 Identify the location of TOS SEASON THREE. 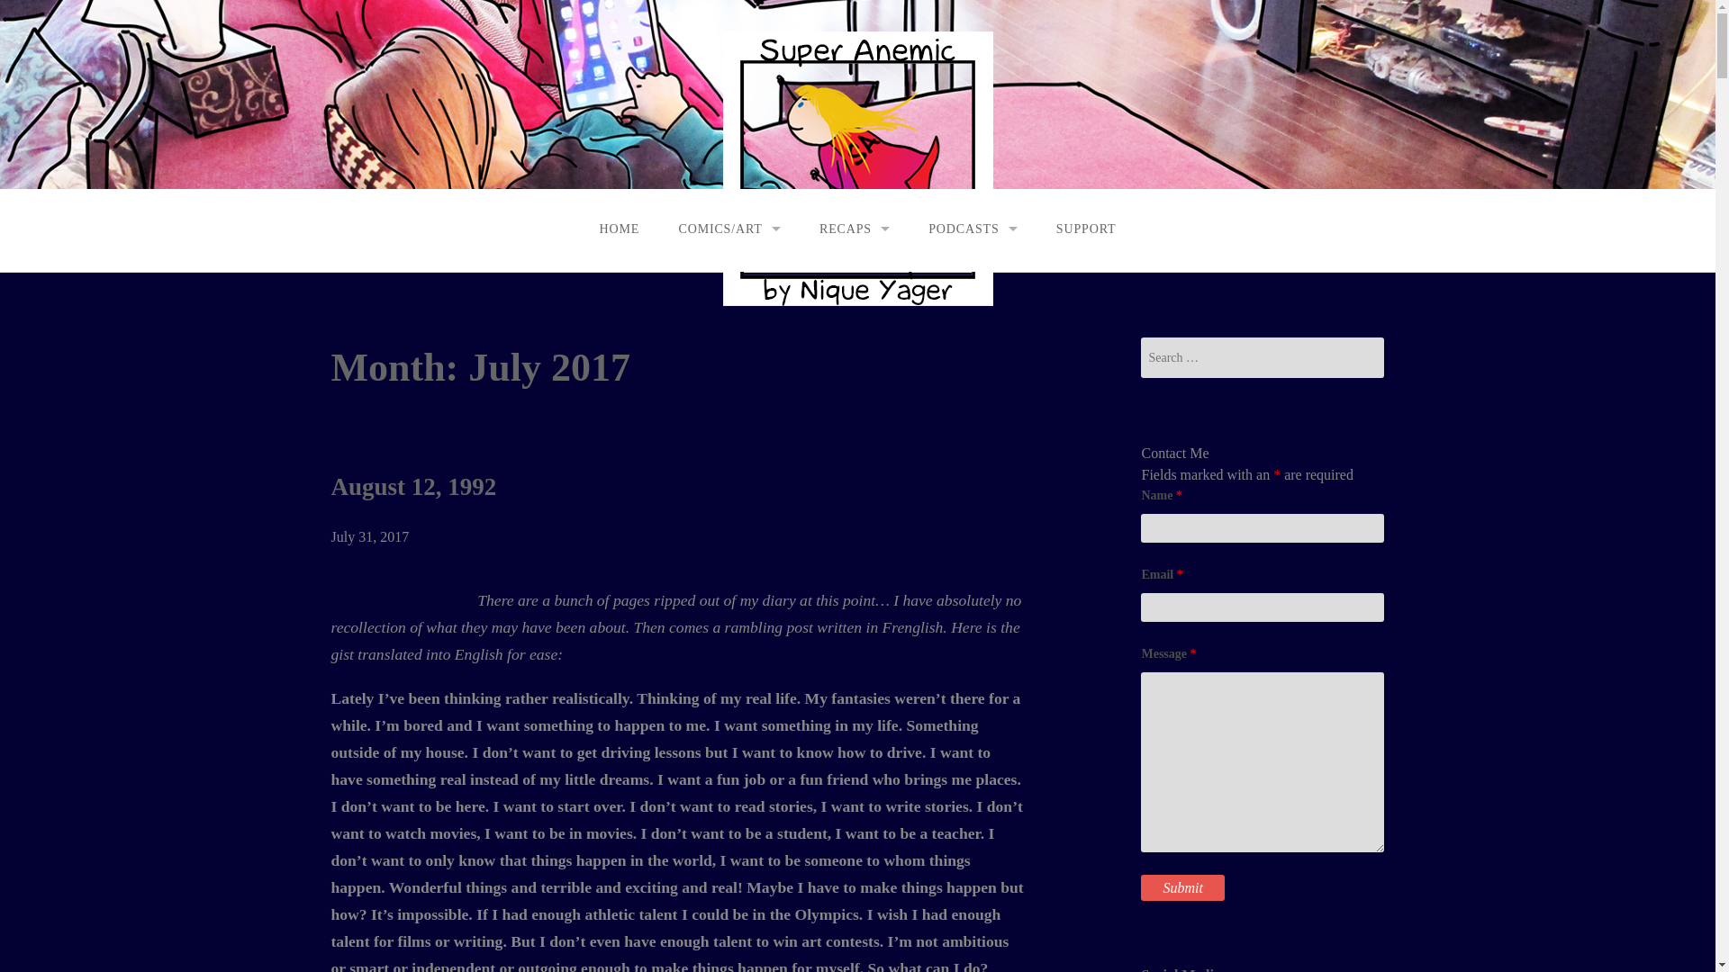
(747, 360).